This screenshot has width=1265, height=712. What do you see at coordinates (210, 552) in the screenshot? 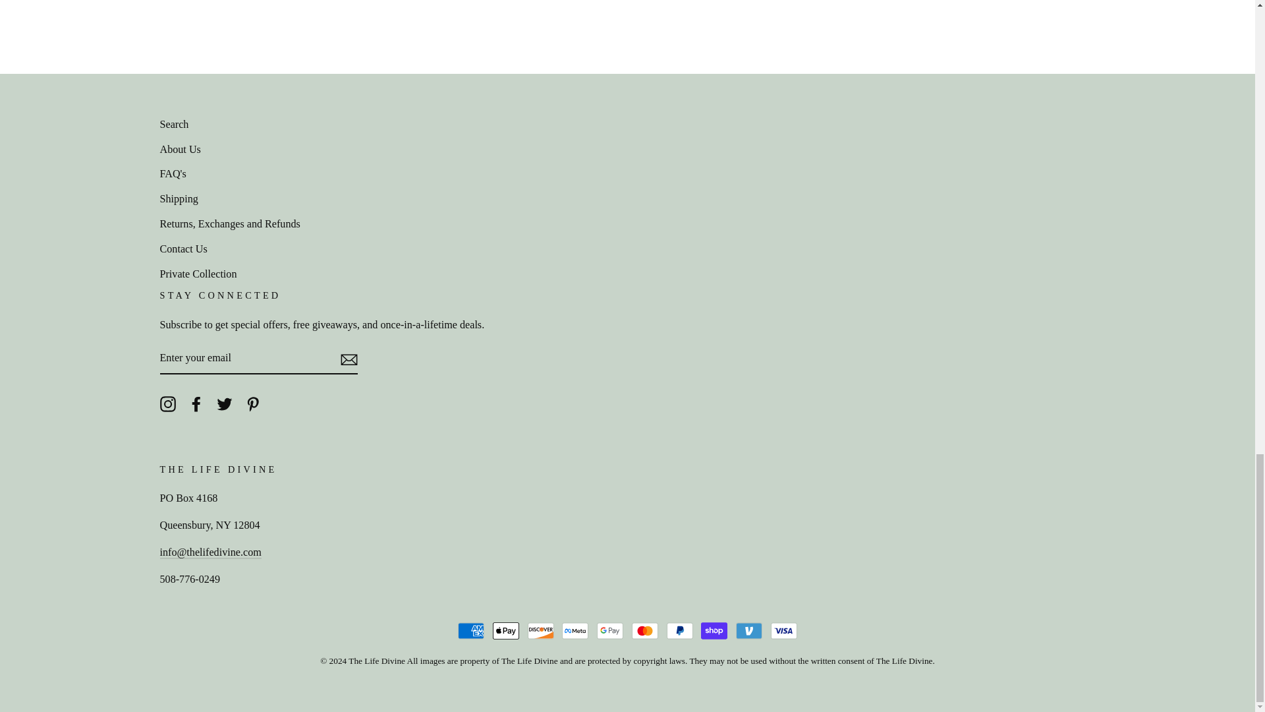
I see `Contact Us` at bounding box center [210, 552].